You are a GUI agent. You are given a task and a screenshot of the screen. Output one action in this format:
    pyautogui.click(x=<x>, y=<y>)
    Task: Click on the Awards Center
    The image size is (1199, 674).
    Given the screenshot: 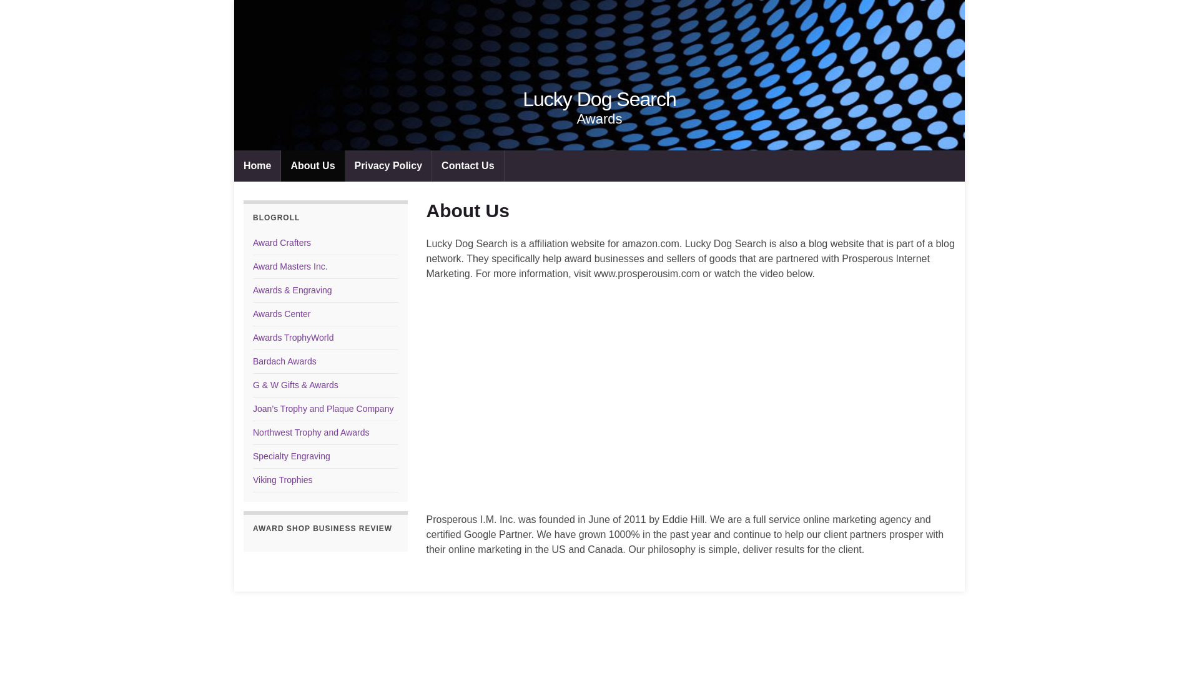 What is the action you would take?
    pyautogui.click(x=282, y=313)
    